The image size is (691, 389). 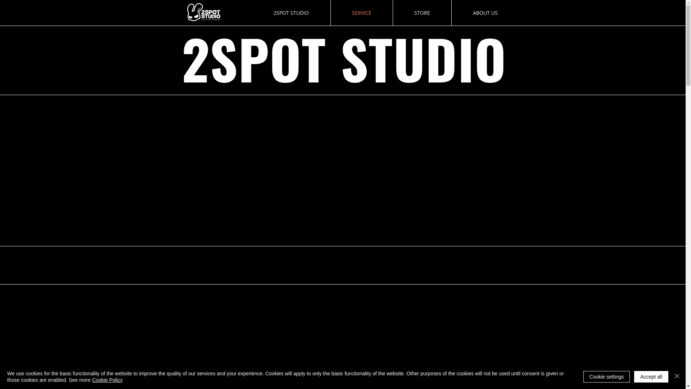 What do you see at coordinates (361, 13) in the screenshot?
I see `SERVICE` at bounding box center [361, 13].